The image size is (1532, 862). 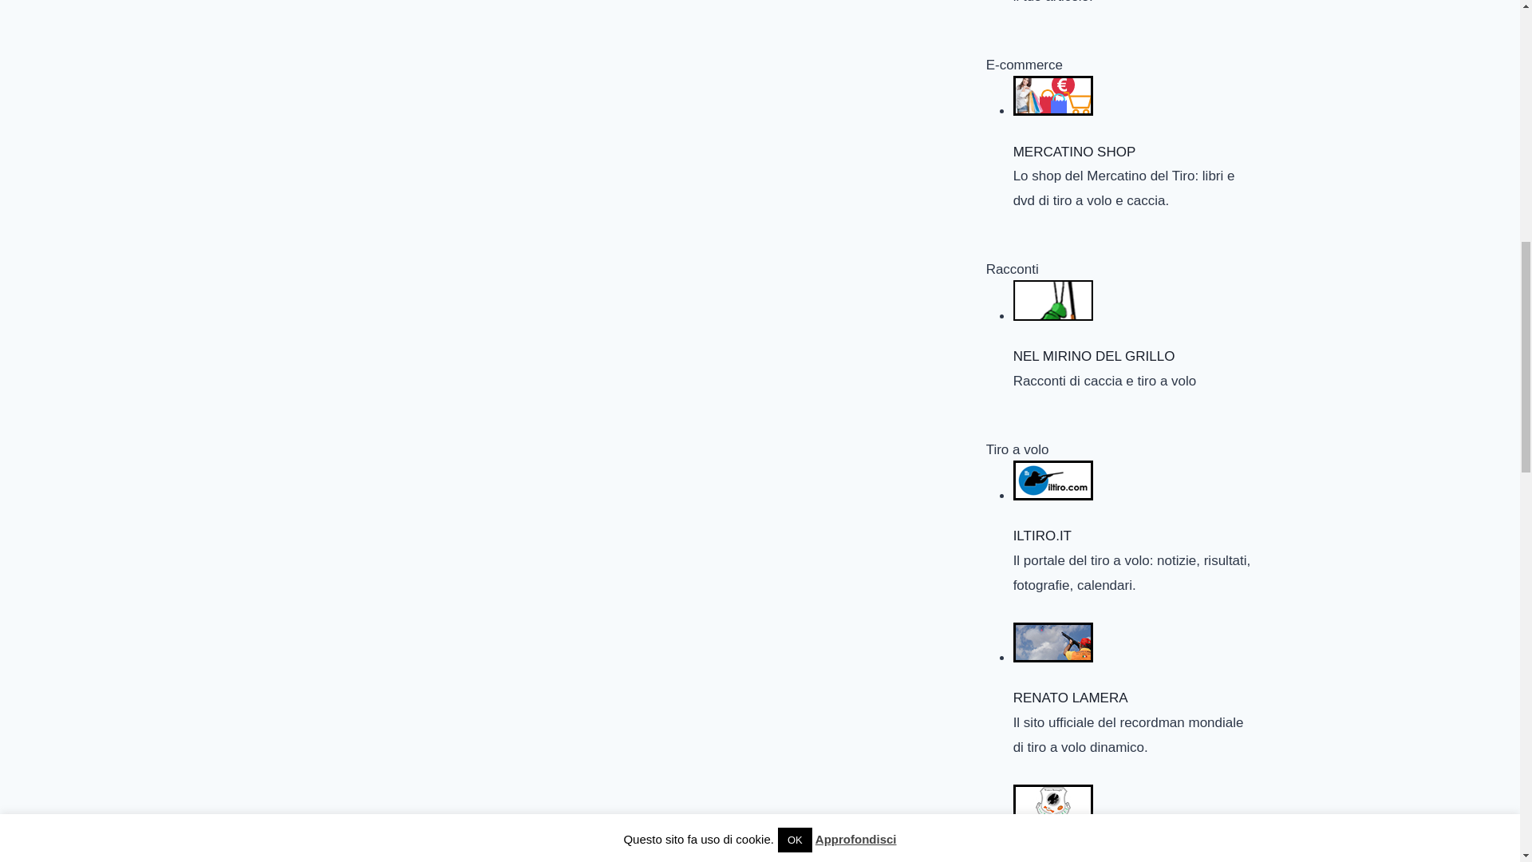 I want to click on NEL MIRINO DEL GRILLO, so click(x=1135, y=310).